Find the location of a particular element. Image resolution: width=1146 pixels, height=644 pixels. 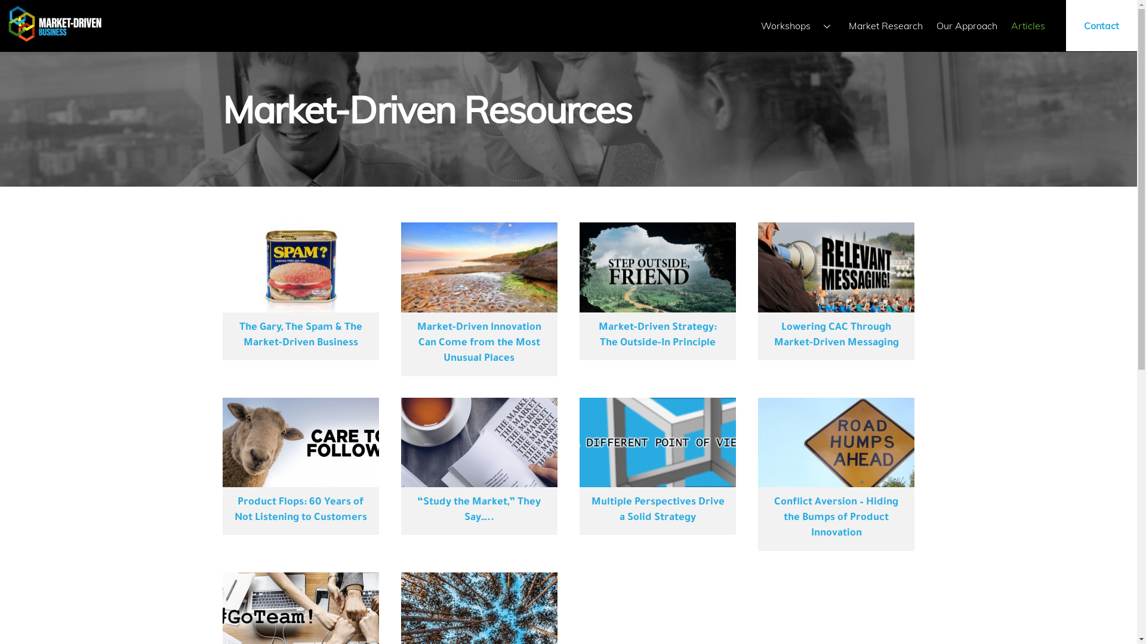

Multiple Perspectives Drive a Solid Strategy is located at coordinates (658, 510).